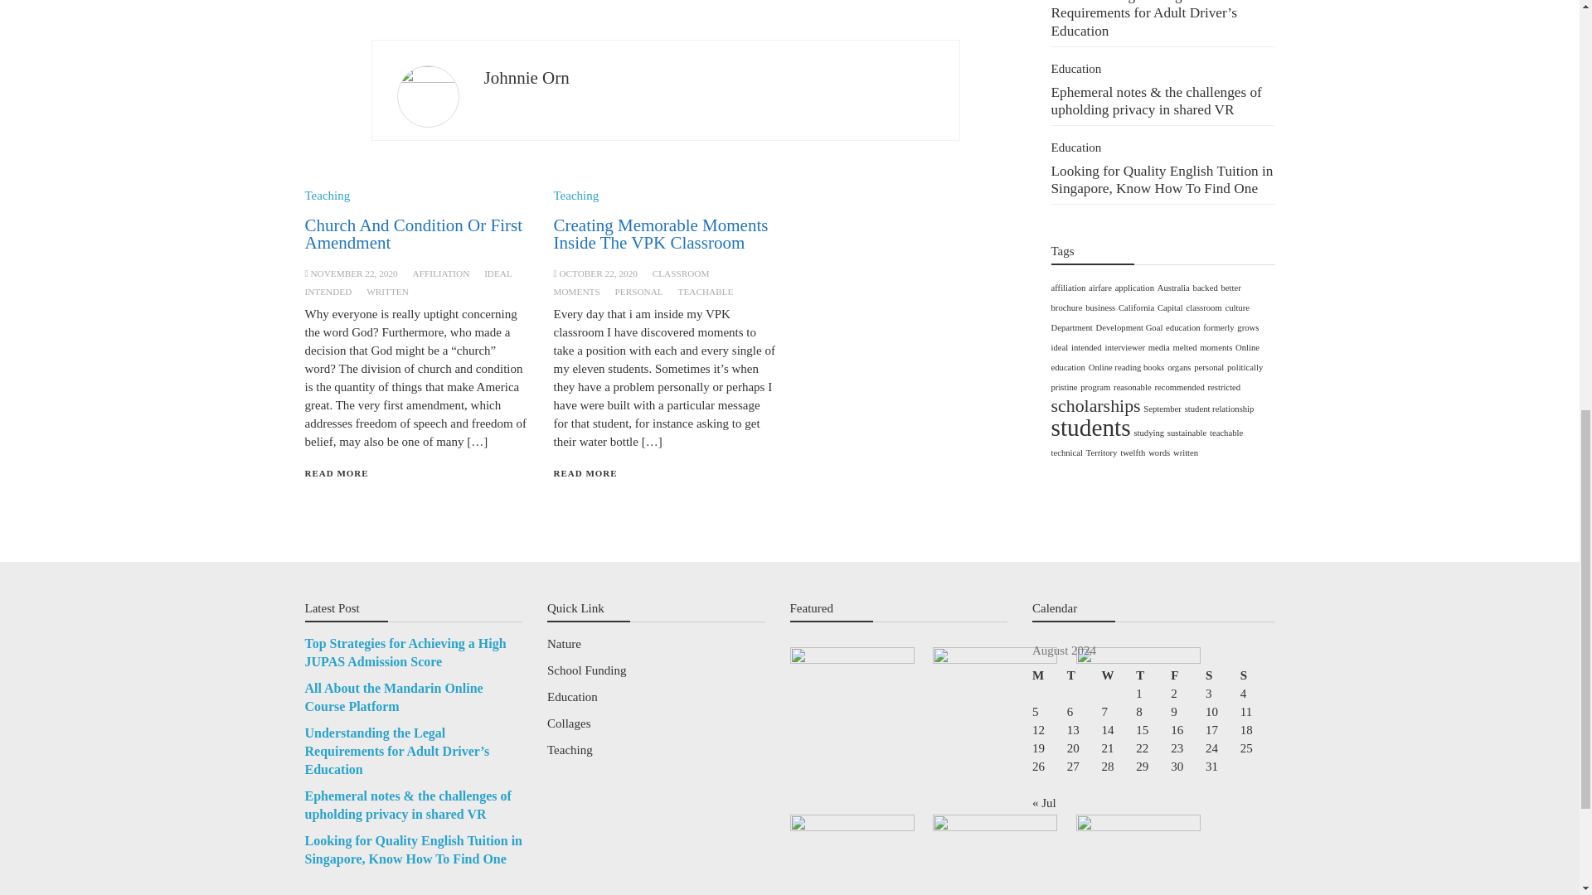  What do you see at coordinates (337, 472) in the screenshot?
I see `READ MORE` at bounding box center [337, 472].